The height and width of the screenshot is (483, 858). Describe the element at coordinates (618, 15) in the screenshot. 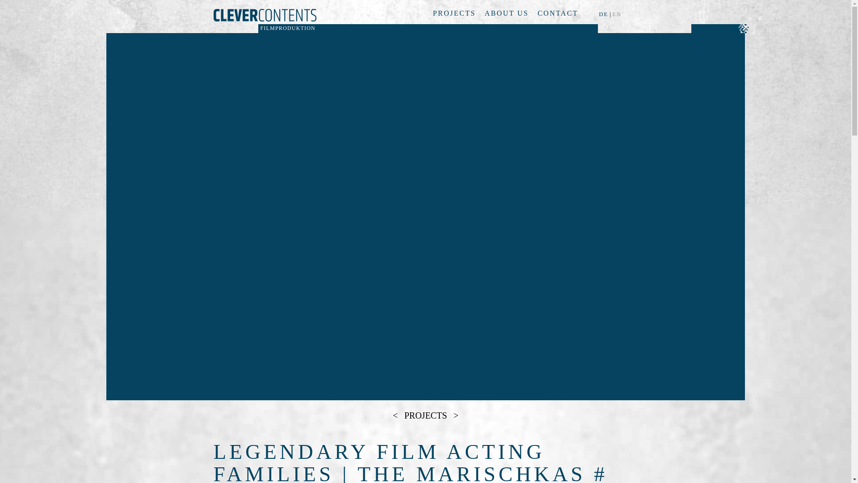

I see `EN` at that location.